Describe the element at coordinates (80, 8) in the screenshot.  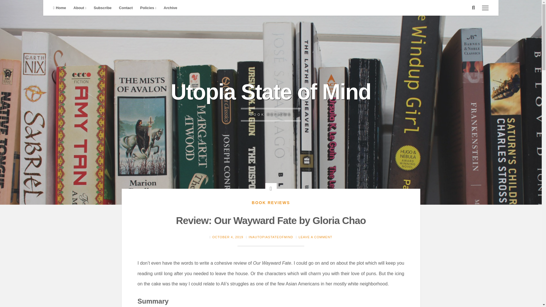
I see `About` at that location.